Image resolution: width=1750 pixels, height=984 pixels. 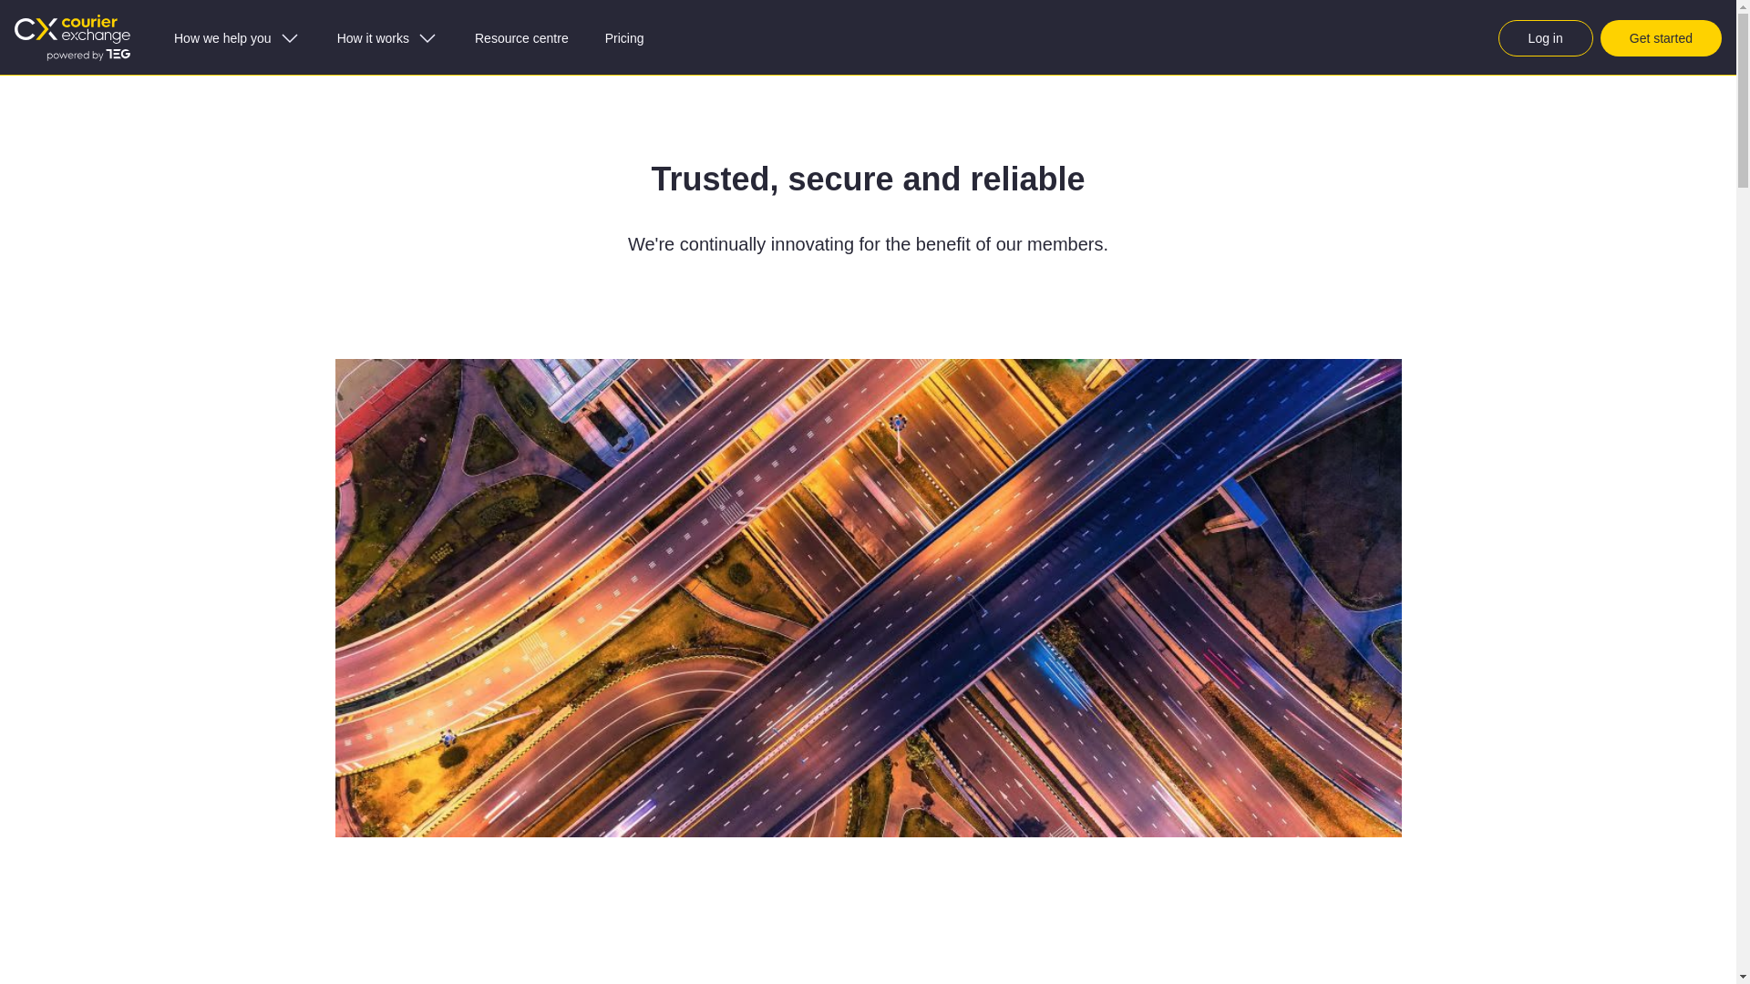 What do you see at coordinates (1545, 37) in the screenshot?
I see `log in` at bounding box center [1545, 37].